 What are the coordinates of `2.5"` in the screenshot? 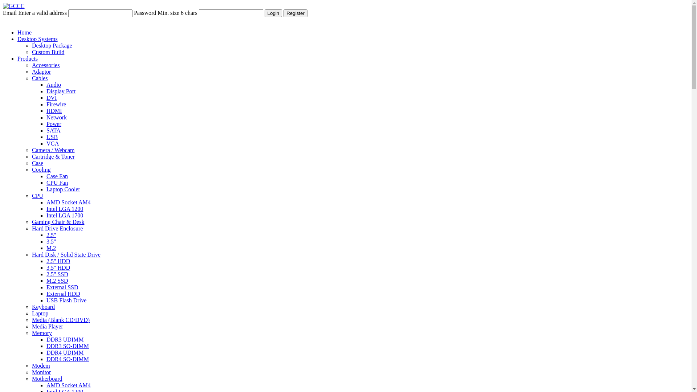 It's located at (52, 235).